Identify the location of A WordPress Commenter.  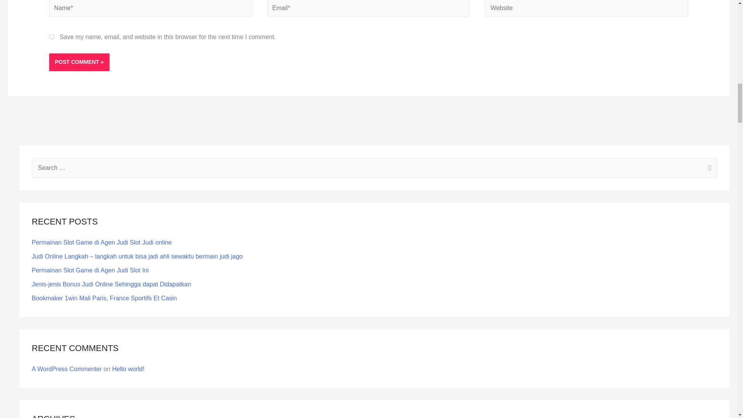
(67, 369).